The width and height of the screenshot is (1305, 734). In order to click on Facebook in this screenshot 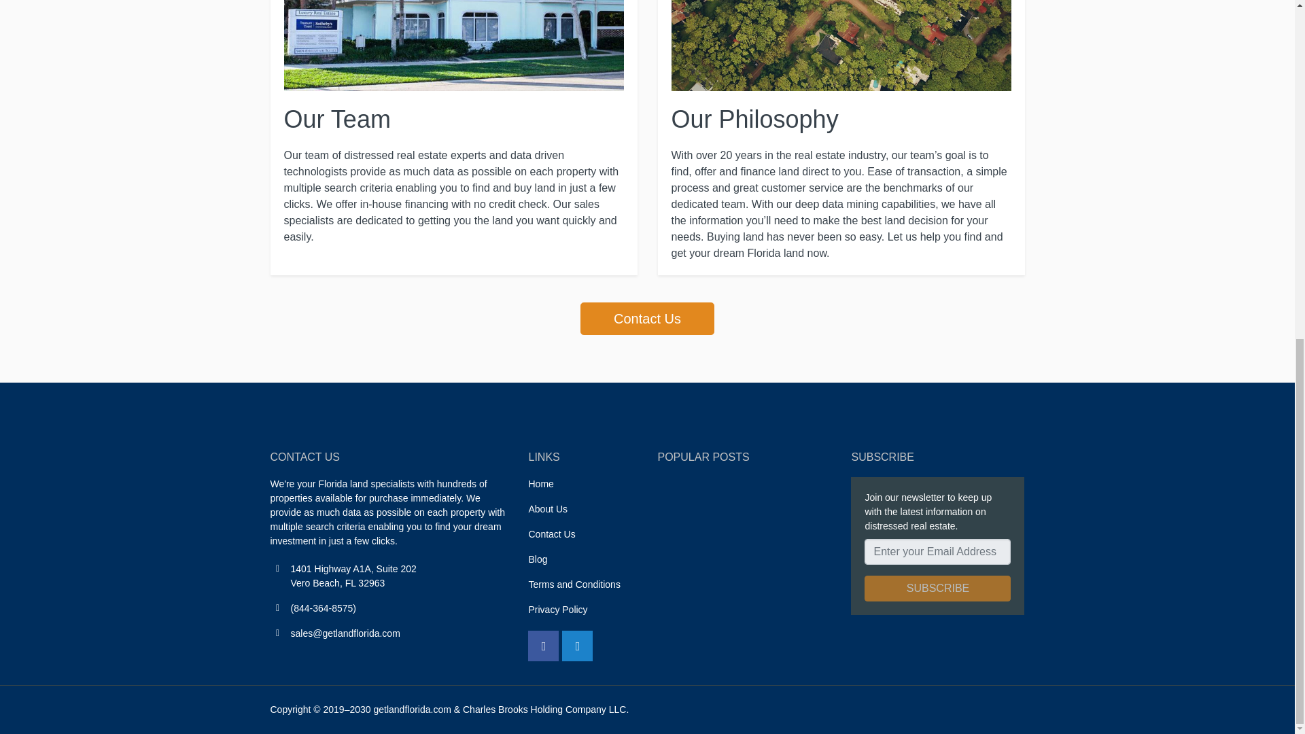, I will do `click(543, 646)`.